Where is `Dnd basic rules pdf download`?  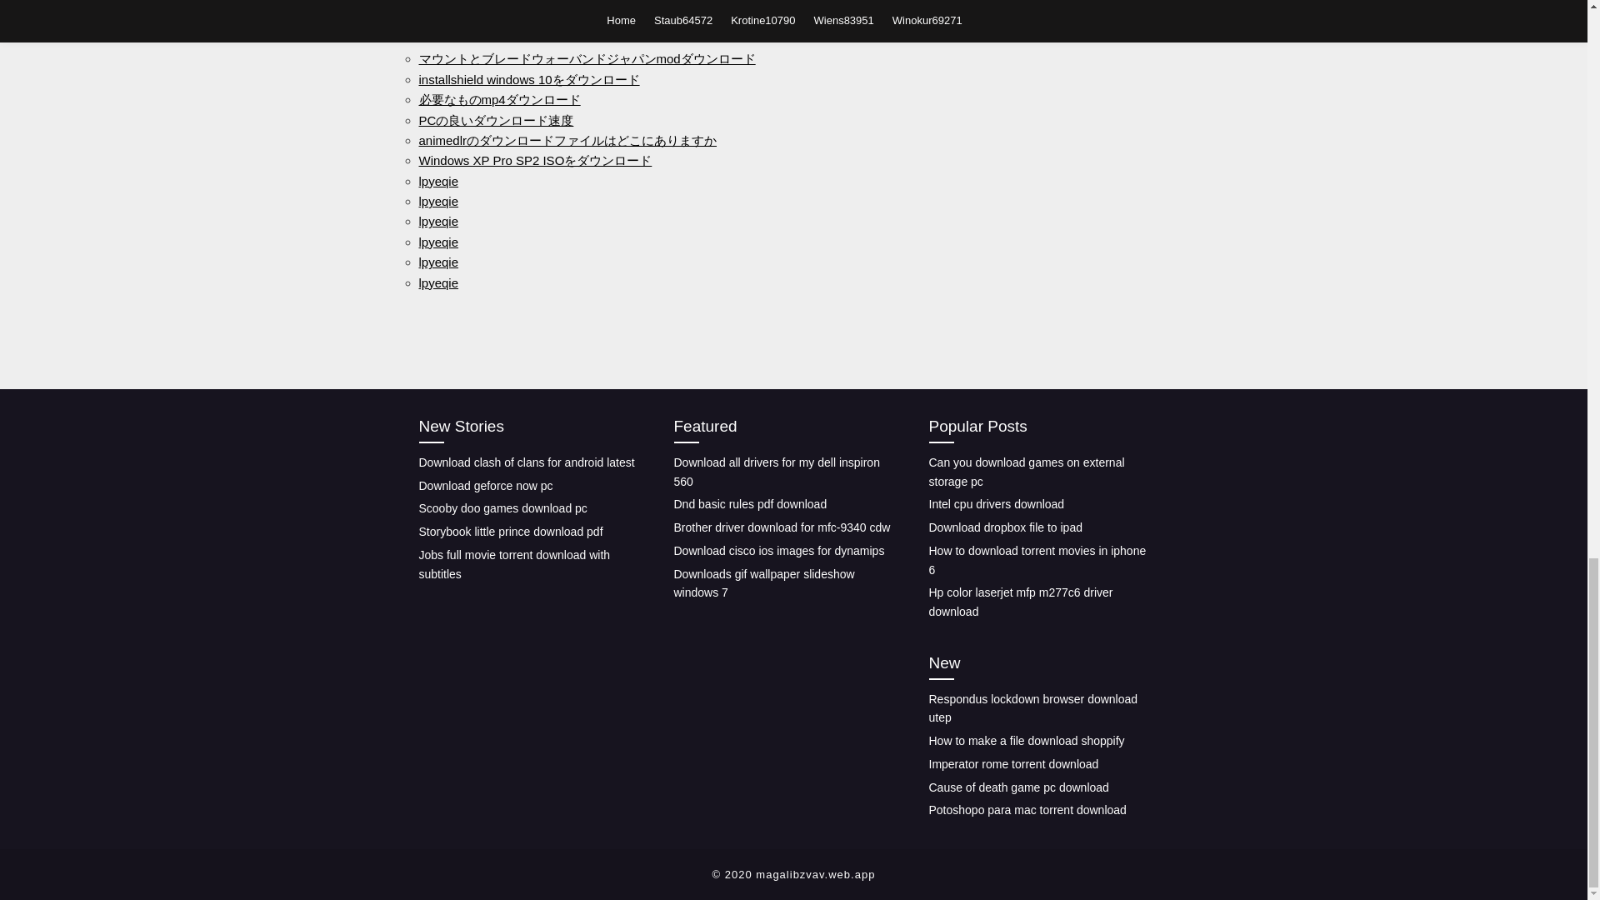
Dnd basic rules pdf download is located at coordinates (750, 504).